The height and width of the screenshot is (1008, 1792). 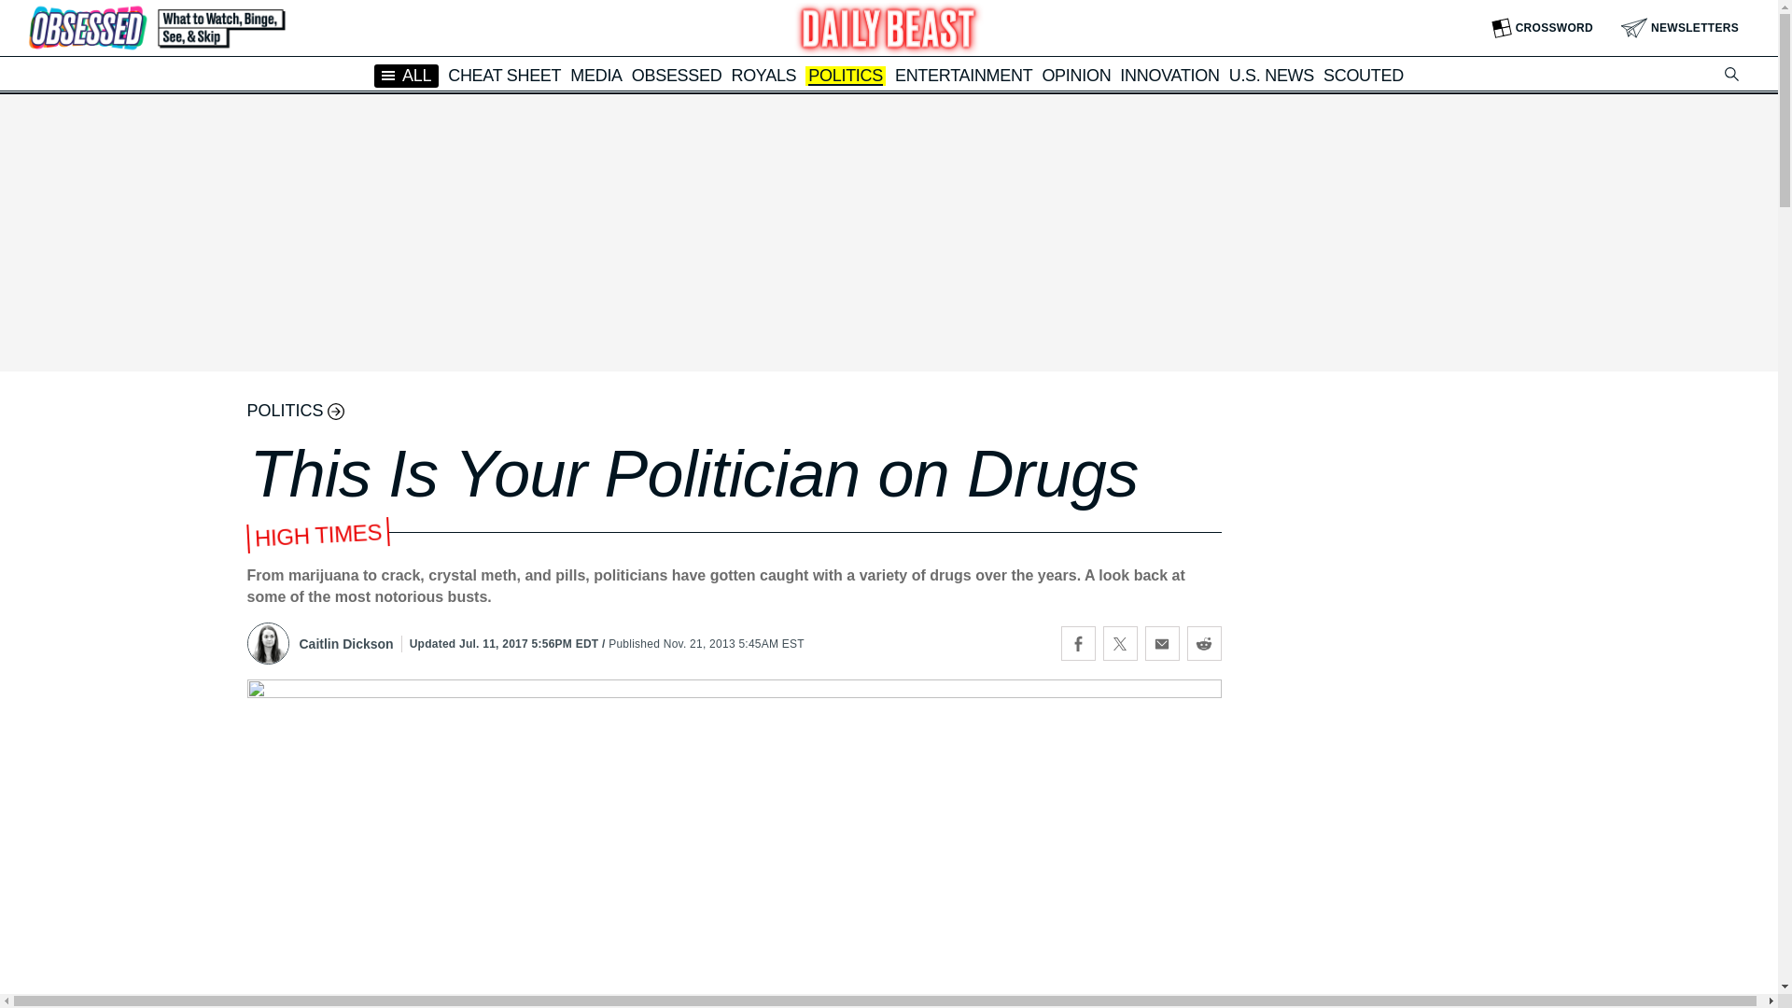 I want to click on ALL, so click(x=407, y=75).